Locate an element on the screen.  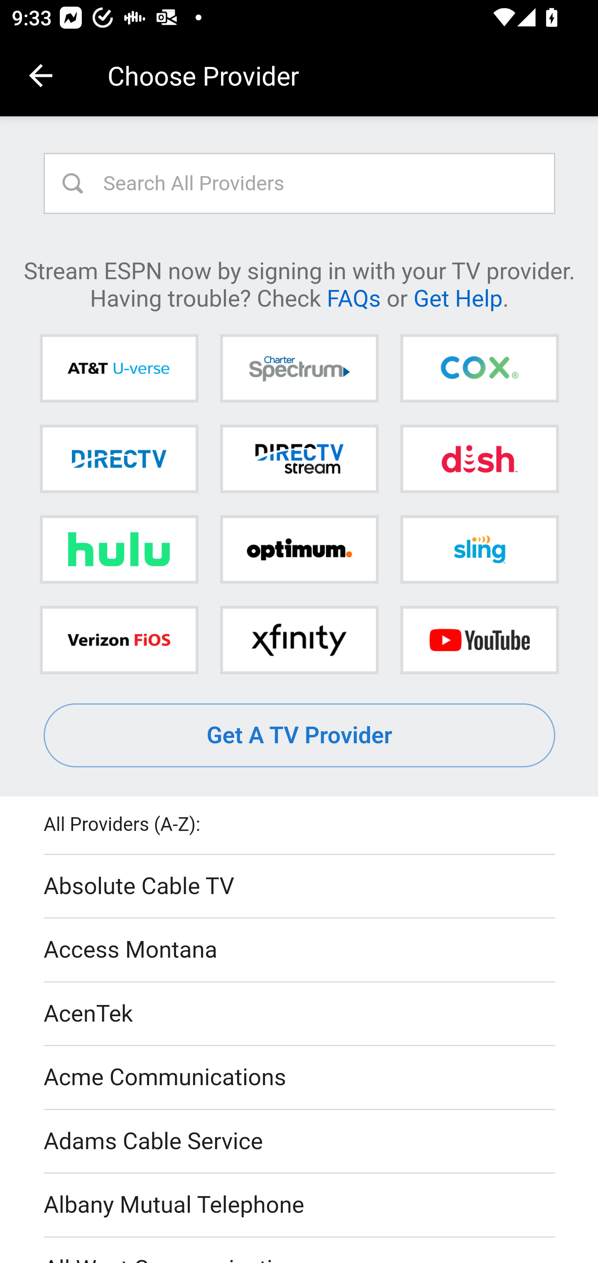
DIRECTV is located at coordinates (119, 458).